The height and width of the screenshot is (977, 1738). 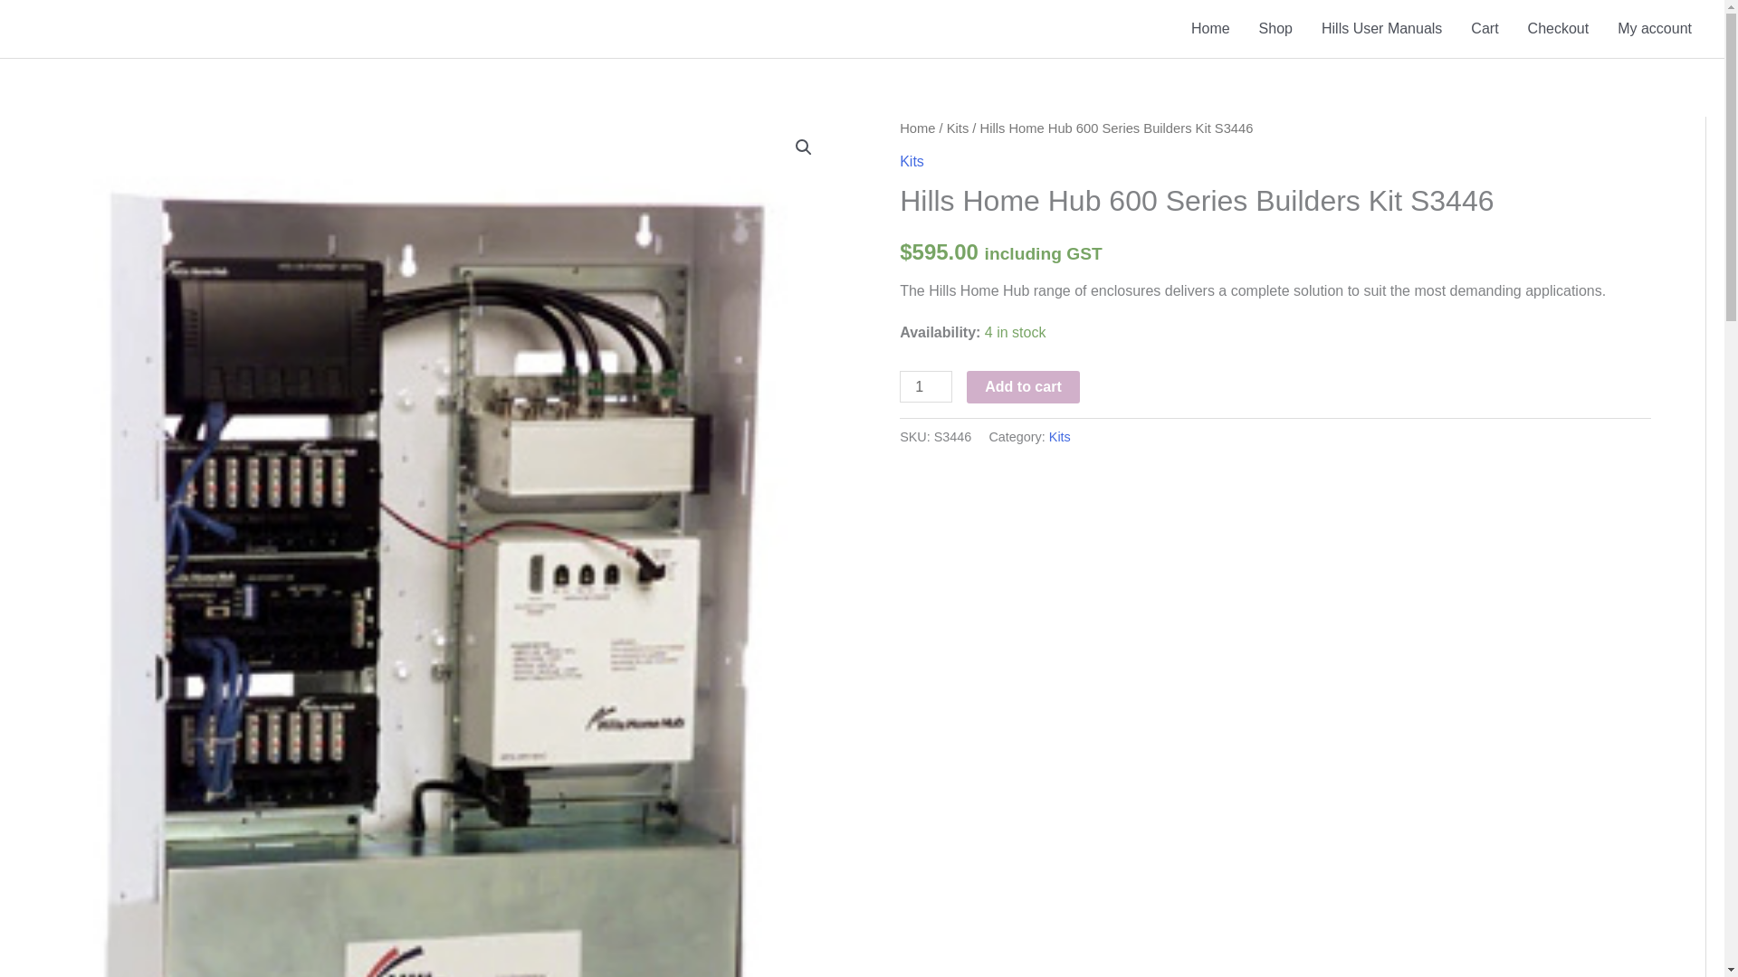 What do you see at coordinates (1655, 29) in the screenshot?
I see `My account` at bounding box center [1655, 29].